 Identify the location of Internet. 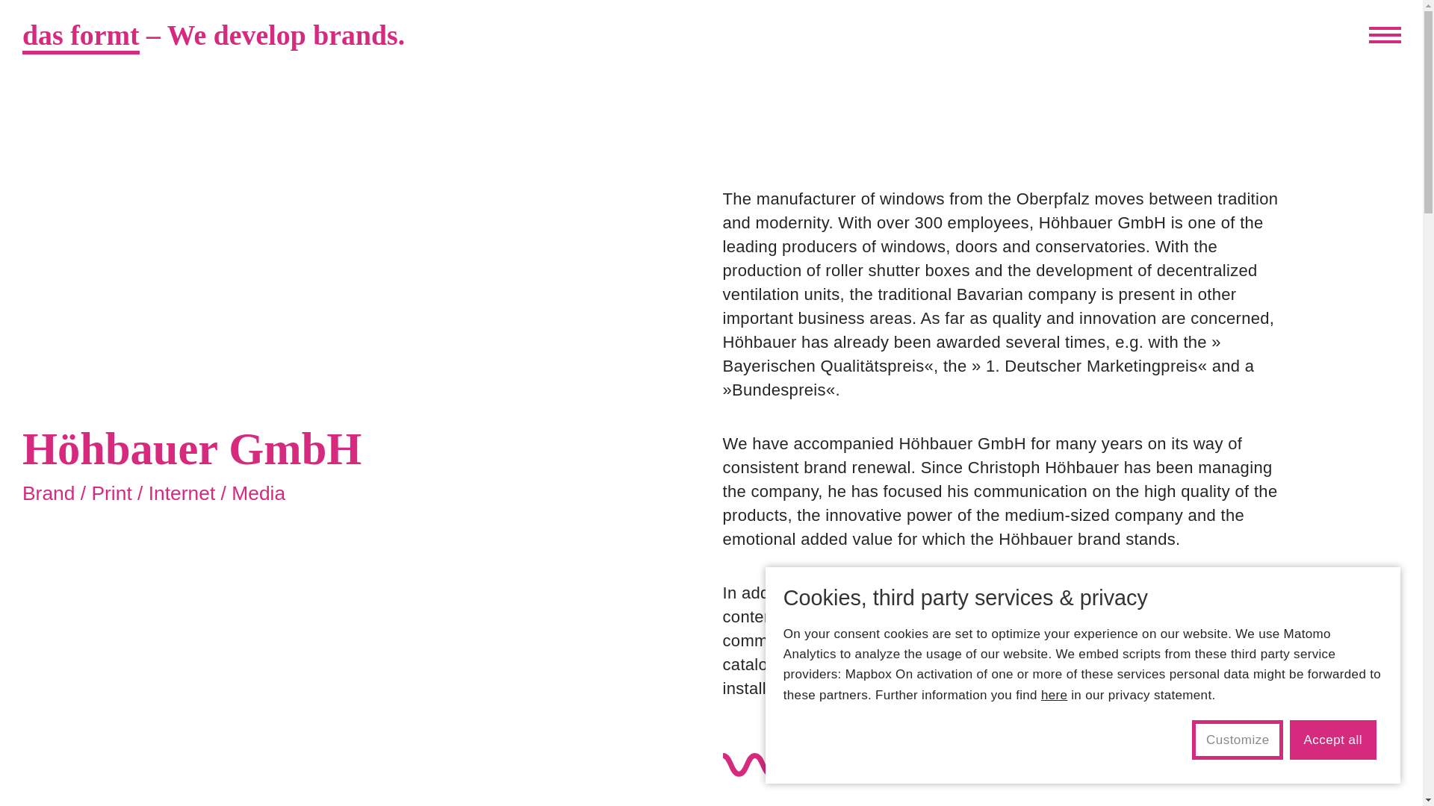
(182, 493).